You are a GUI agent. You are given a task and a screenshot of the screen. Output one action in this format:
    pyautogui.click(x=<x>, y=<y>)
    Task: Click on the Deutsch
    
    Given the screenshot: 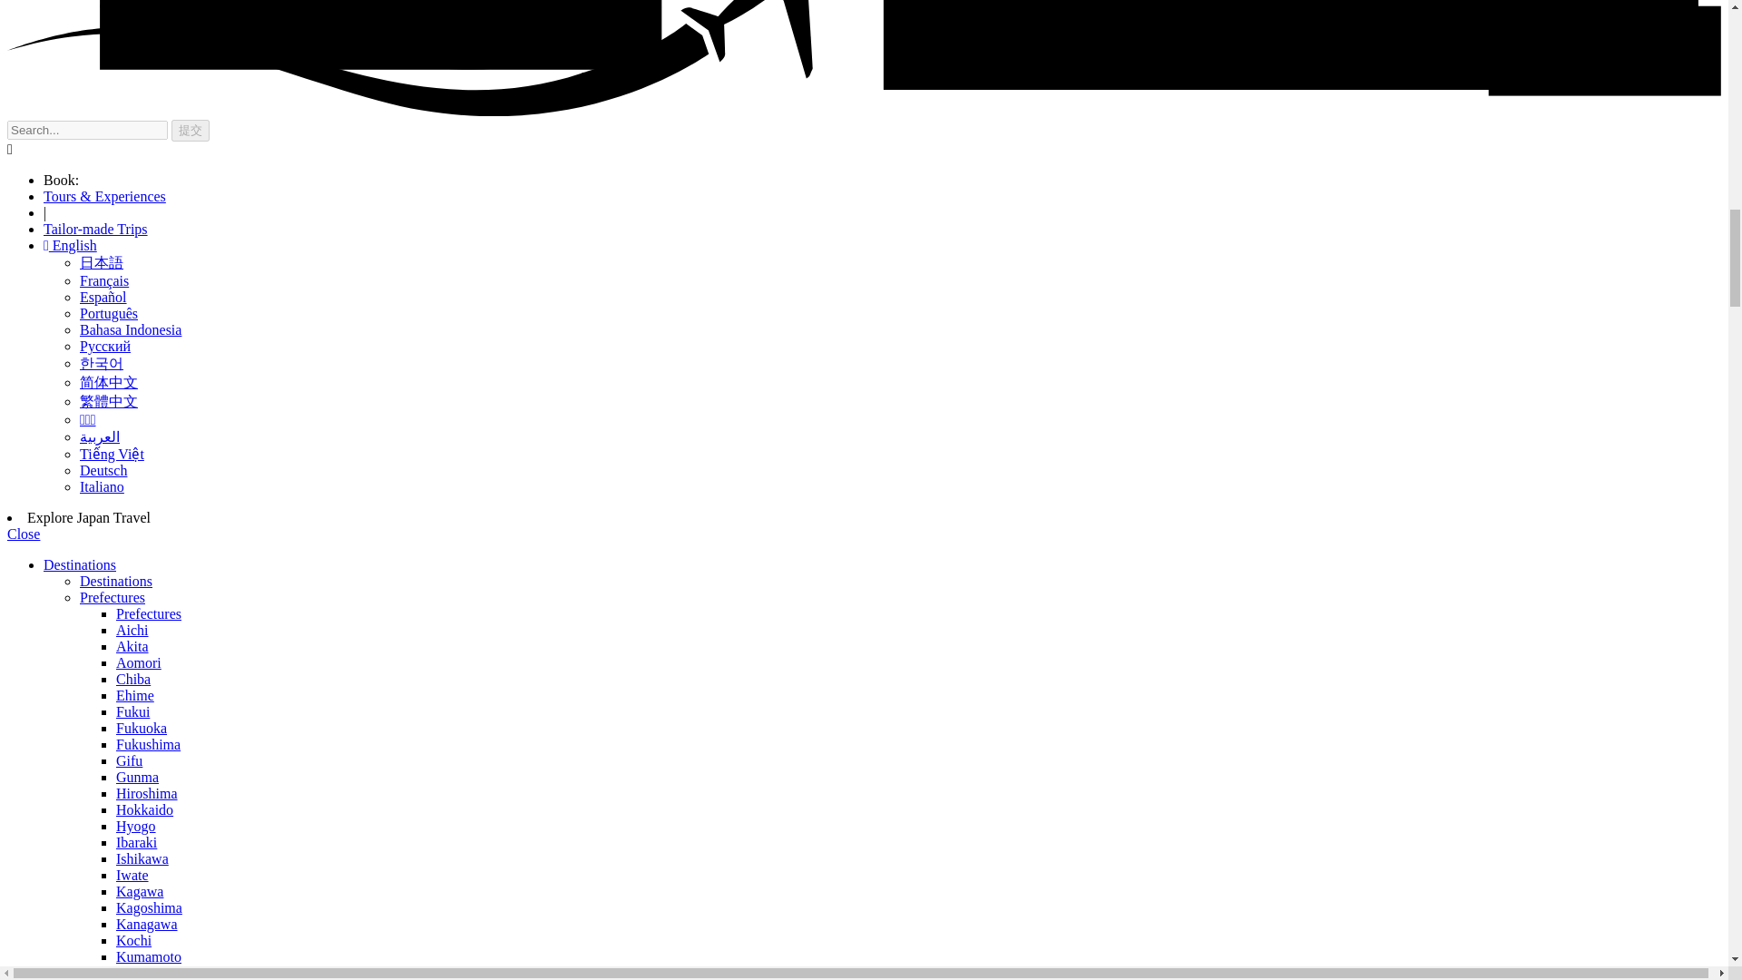 What is the action you would take?
    pyautogui.click(x=103, y=470)
    